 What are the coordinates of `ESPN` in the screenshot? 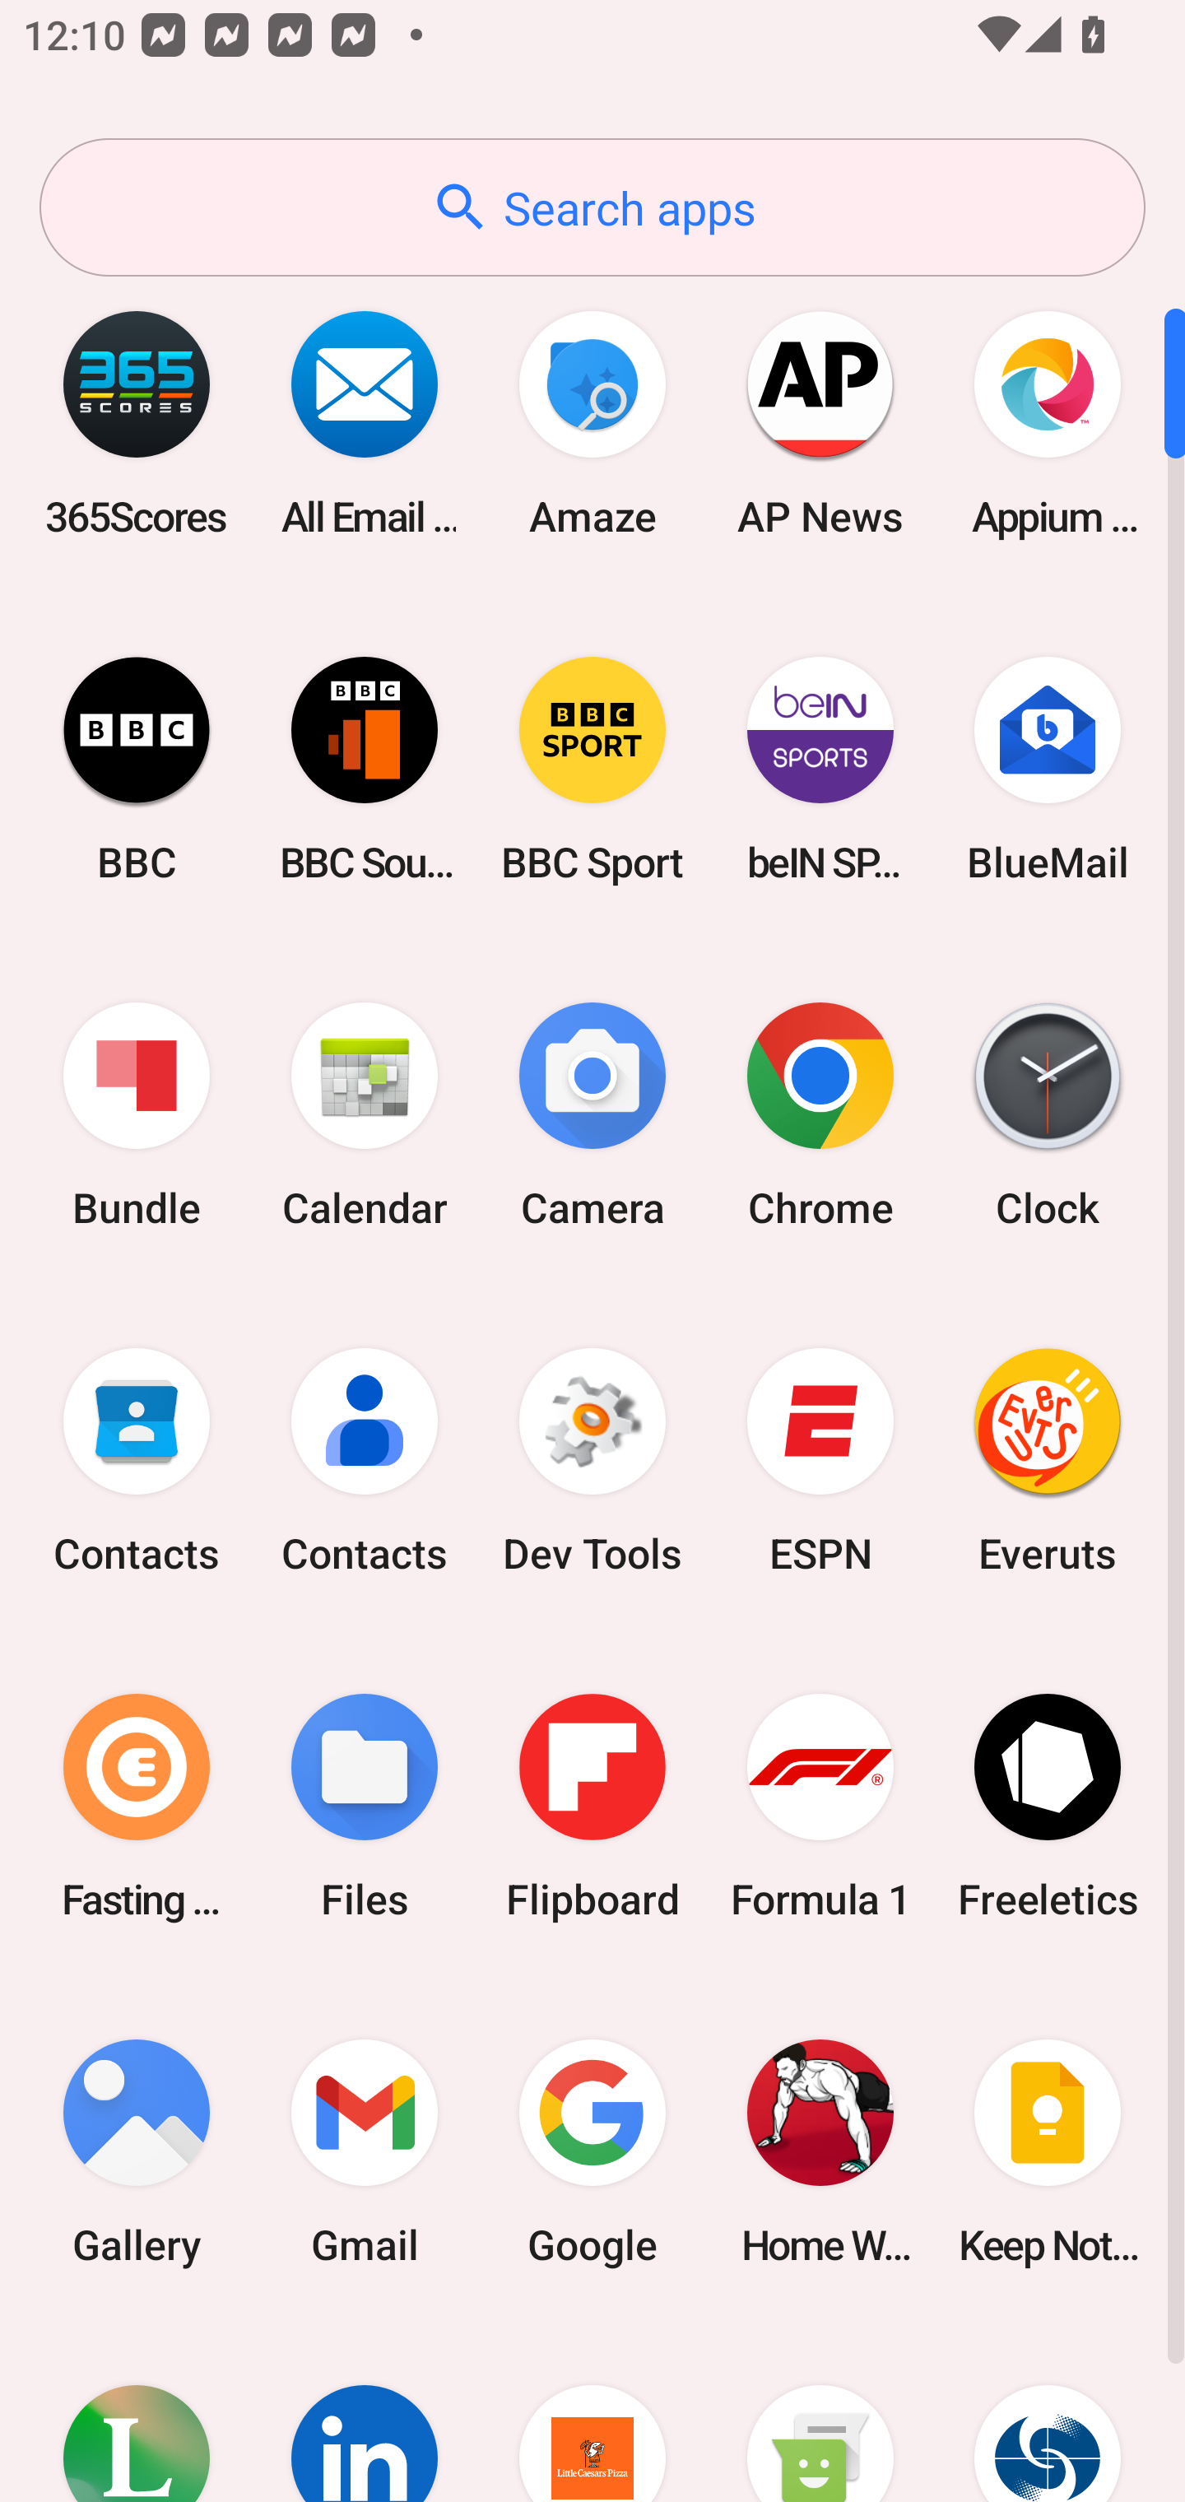 It's located at (820, 1461).